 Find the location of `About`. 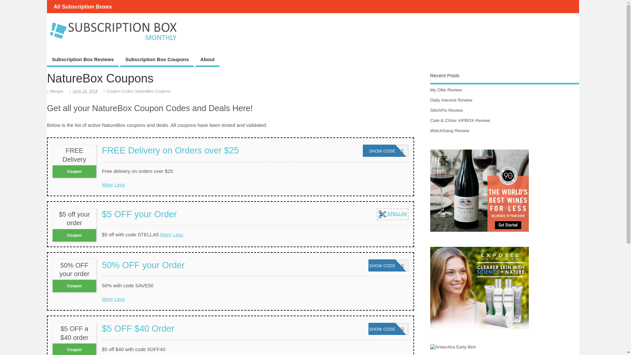

About is located at coordinates (107, 184).